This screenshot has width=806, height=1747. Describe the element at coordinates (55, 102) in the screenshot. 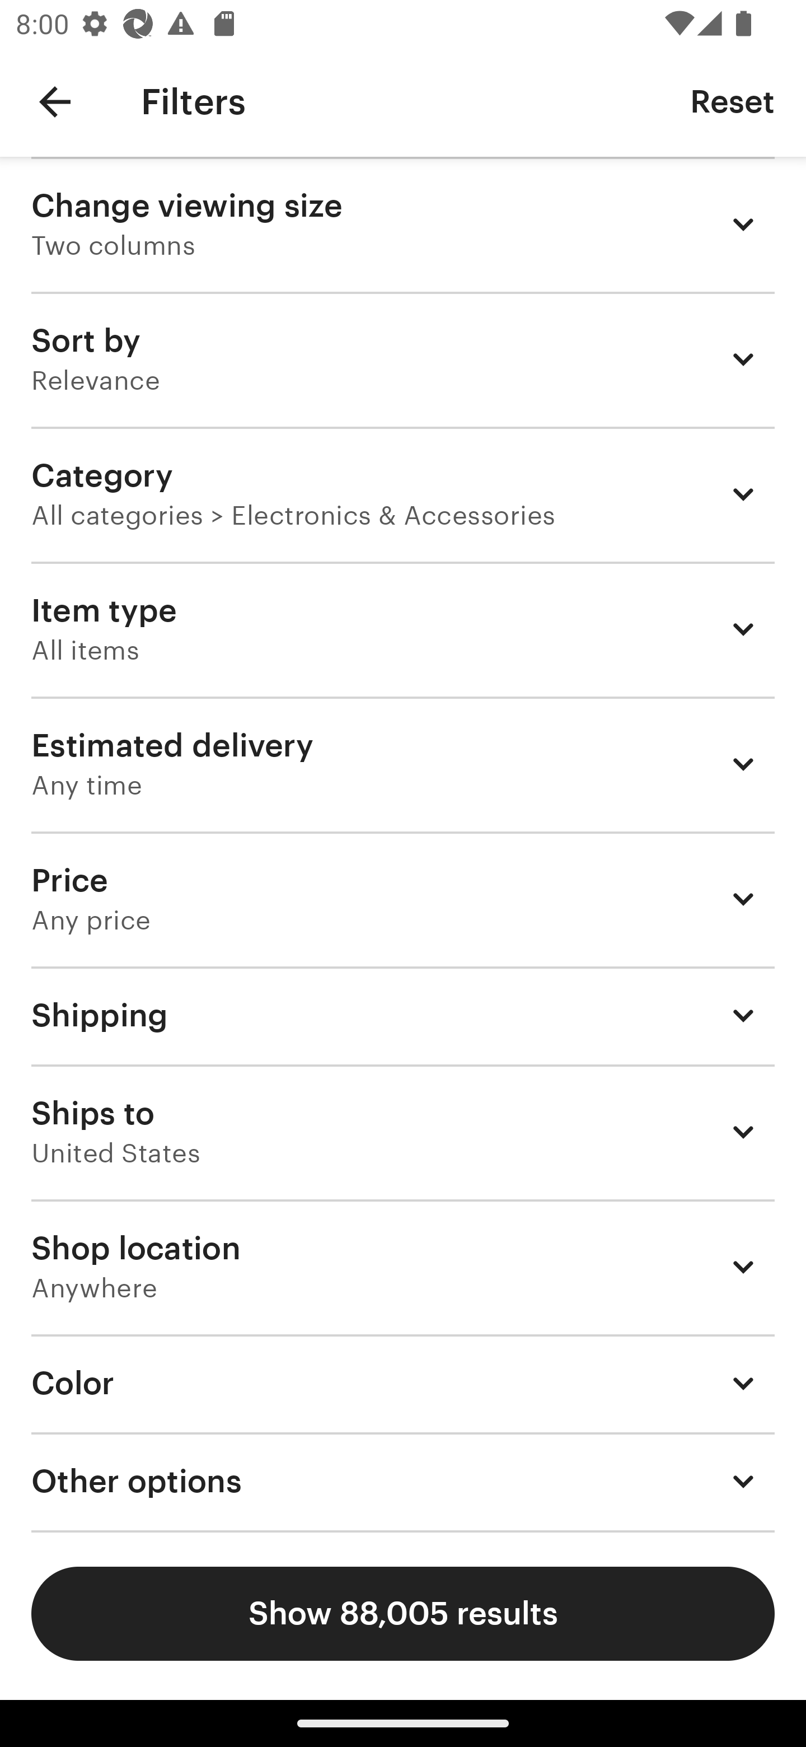

I see `Navigate up` at that location.